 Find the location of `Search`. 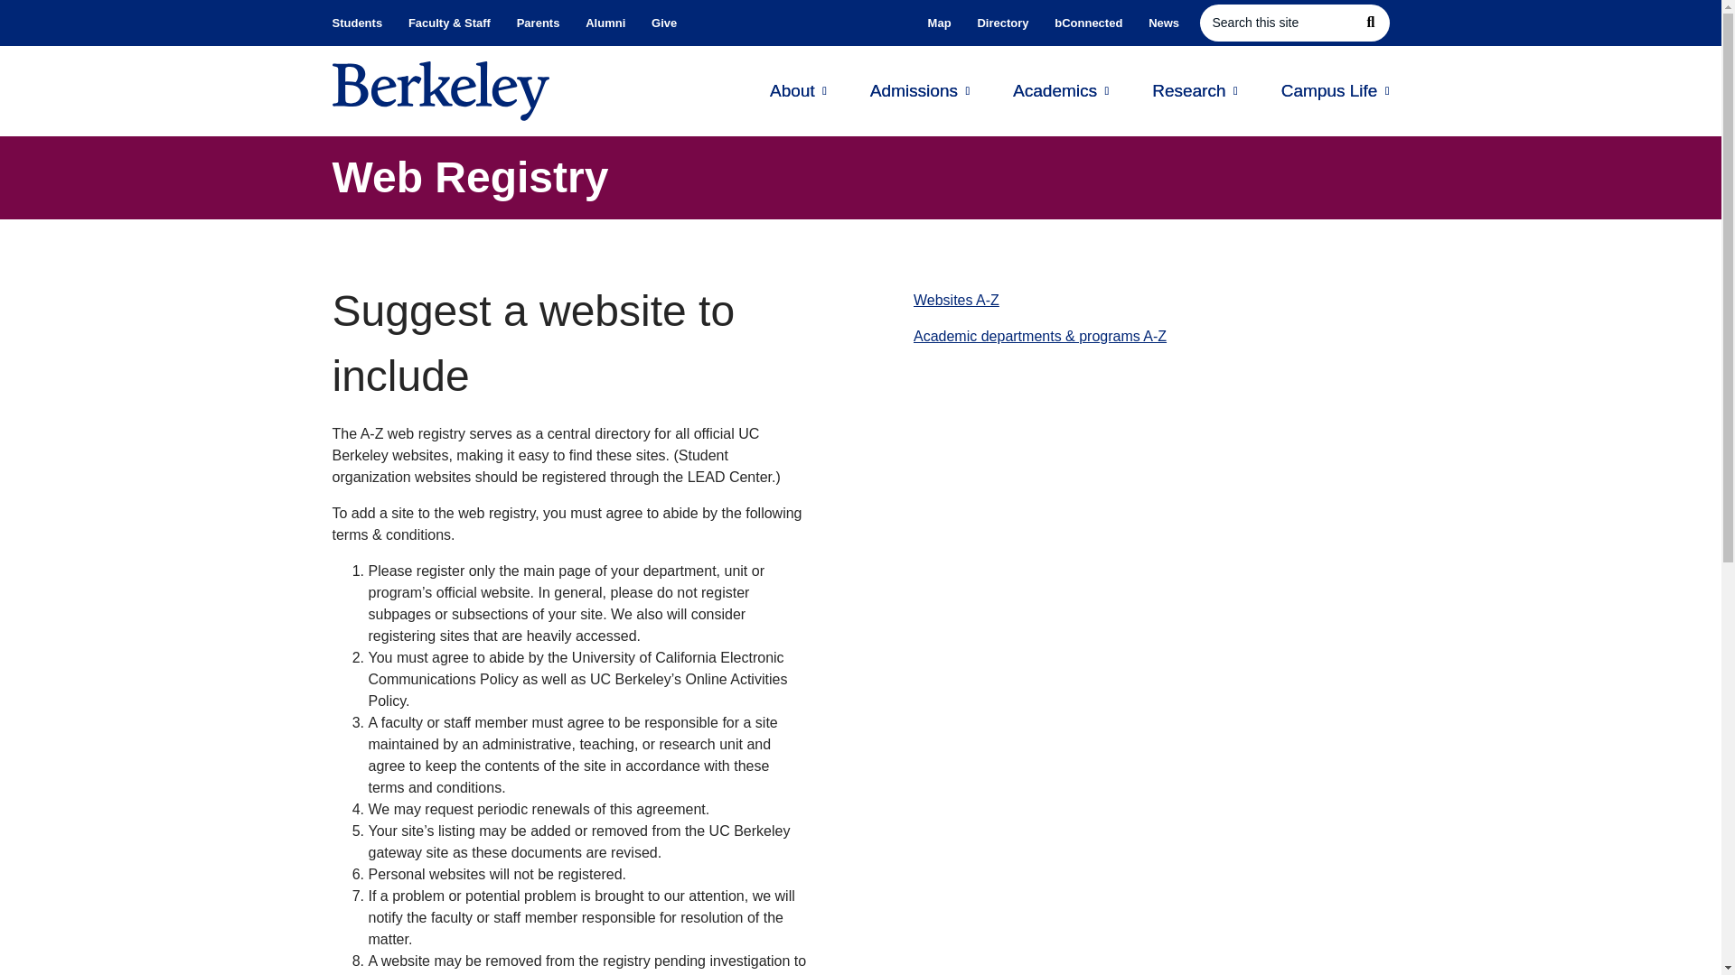

Search is located at coordinates (1370, 23).